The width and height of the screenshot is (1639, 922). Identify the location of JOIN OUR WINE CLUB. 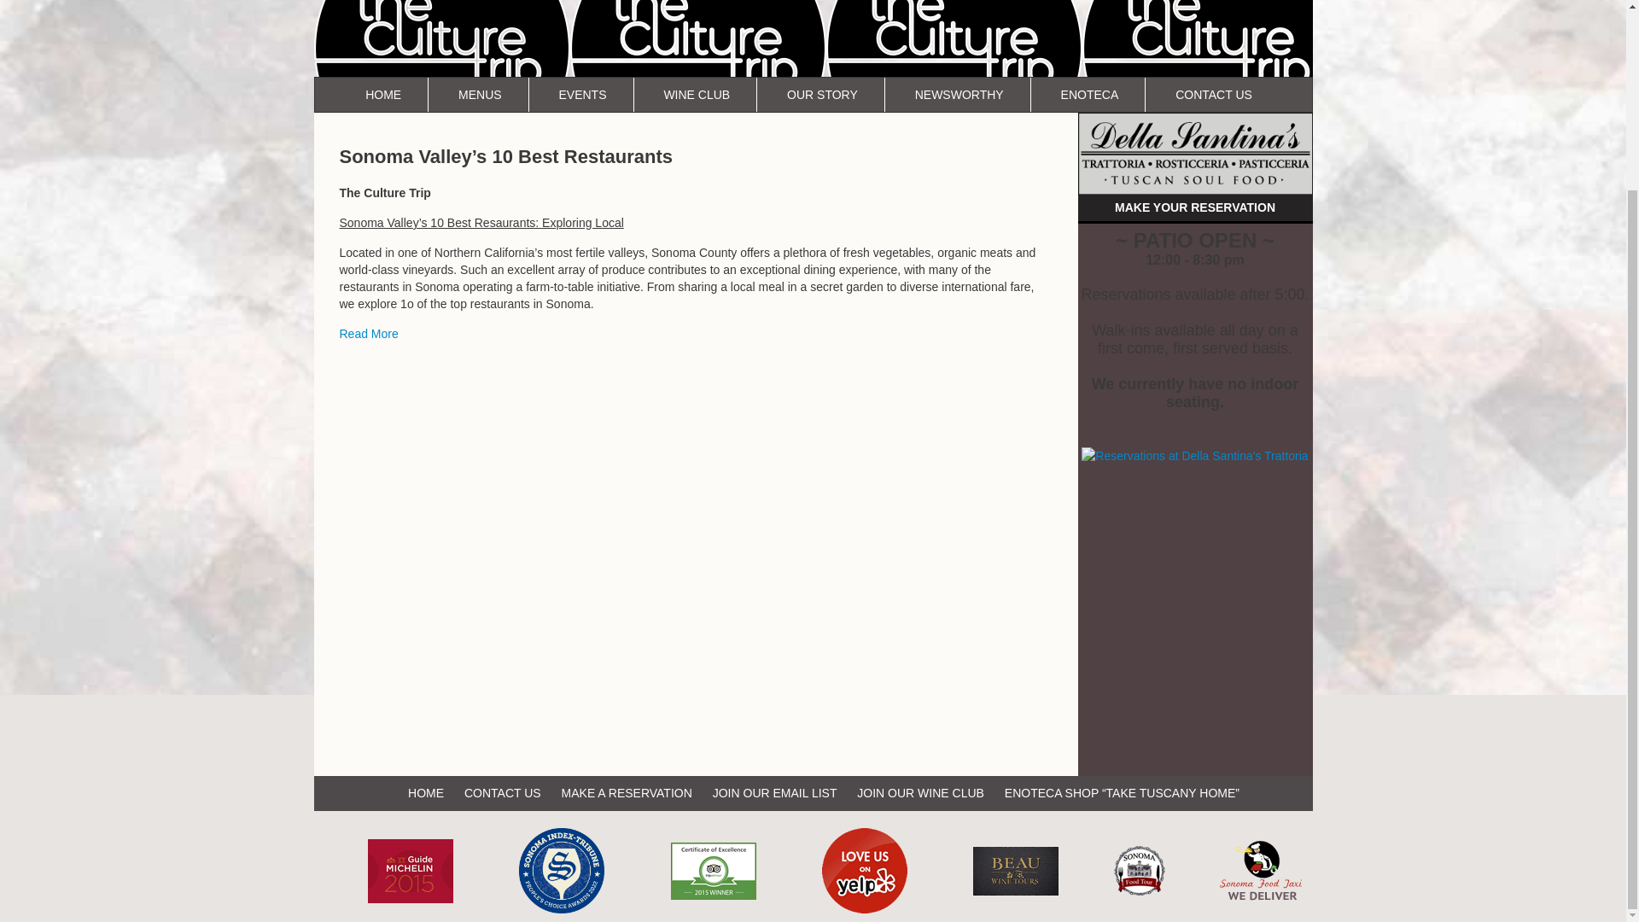
(920, 793).